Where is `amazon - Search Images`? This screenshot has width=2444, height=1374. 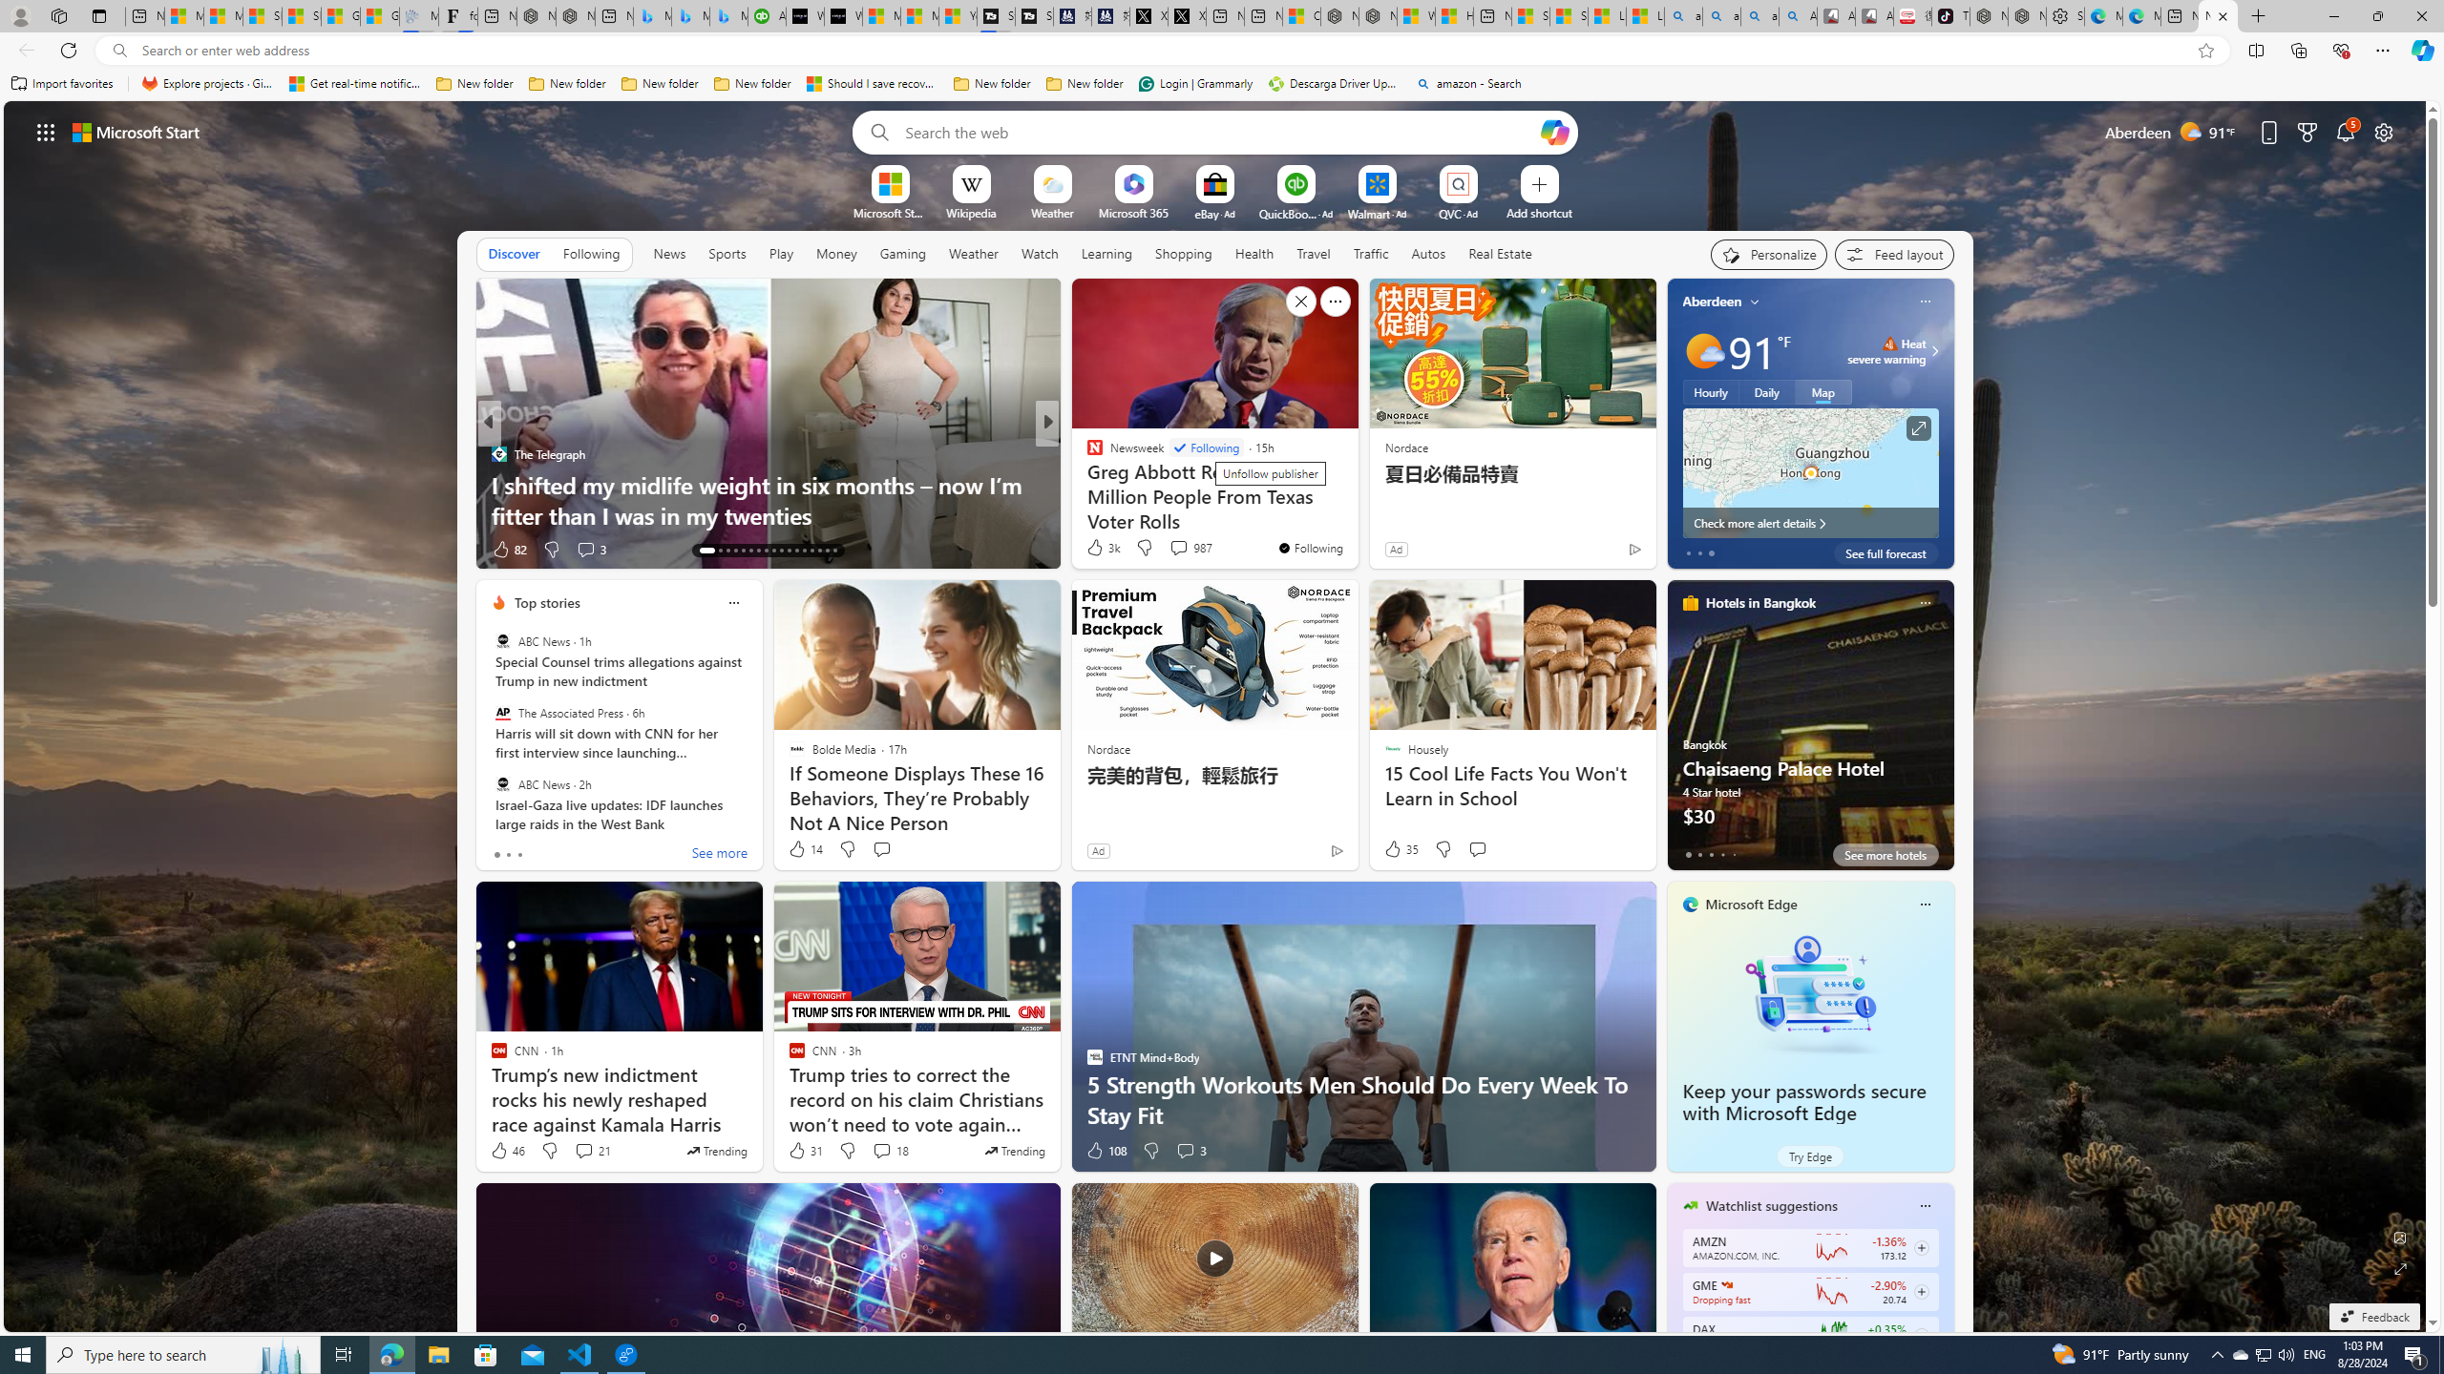 amazon - Search Images is located at coordinates (1759, 16).